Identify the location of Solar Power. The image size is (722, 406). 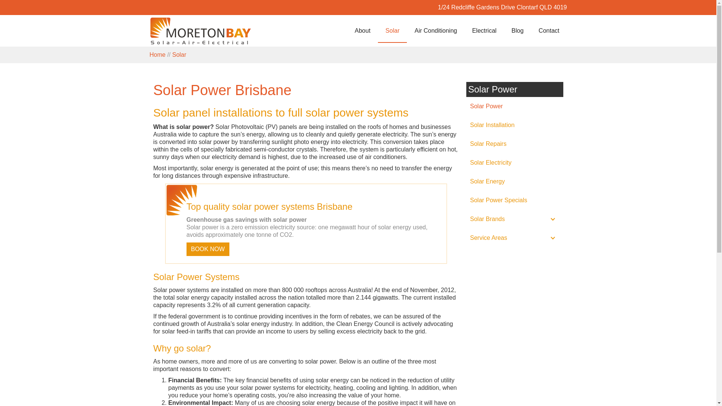
(515, 106).